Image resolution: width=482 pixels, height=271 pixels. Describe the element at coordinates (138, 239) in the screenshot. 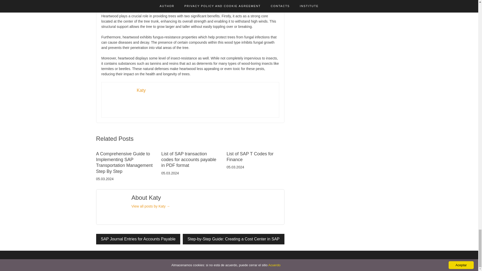

I see `SAP Journal Entries for Accounts Payable` at that location.